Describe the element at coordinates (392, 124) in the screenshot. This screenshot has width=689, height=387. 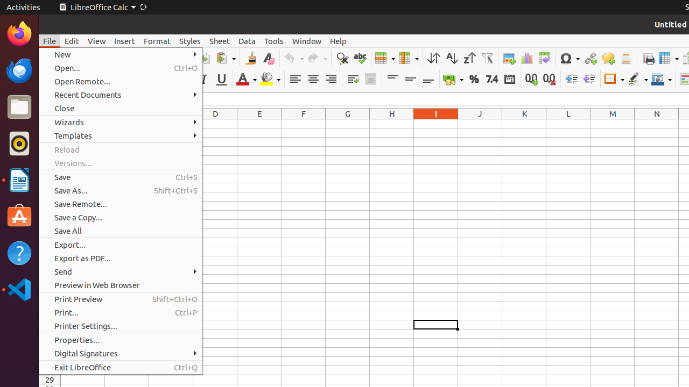
I see `H1` at that location.